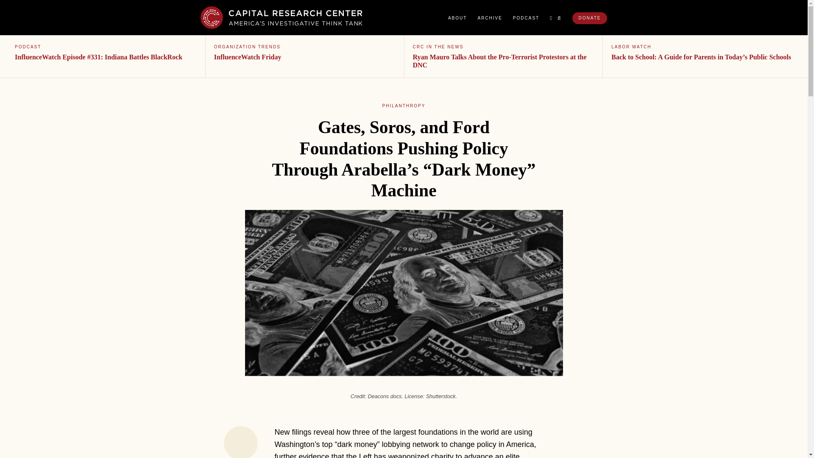 This screenshot has width=814, height=458. Describe the element at coordinates (526, 18) in the screenshot. I see `PODCAST` at that location.